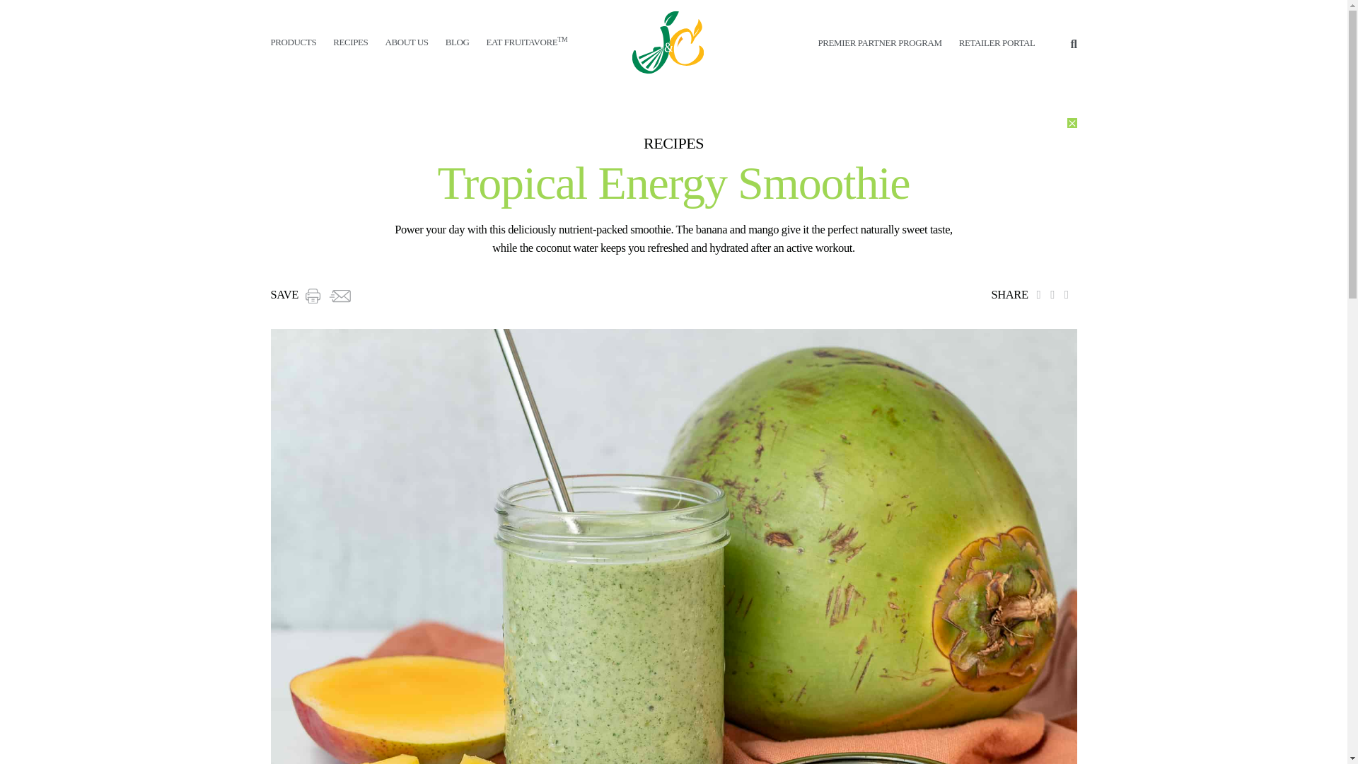 The image size is (1358, 764). Describe the element at coordinates (293, 41) in the screenshot. I see `PRODUCTS` at that location.